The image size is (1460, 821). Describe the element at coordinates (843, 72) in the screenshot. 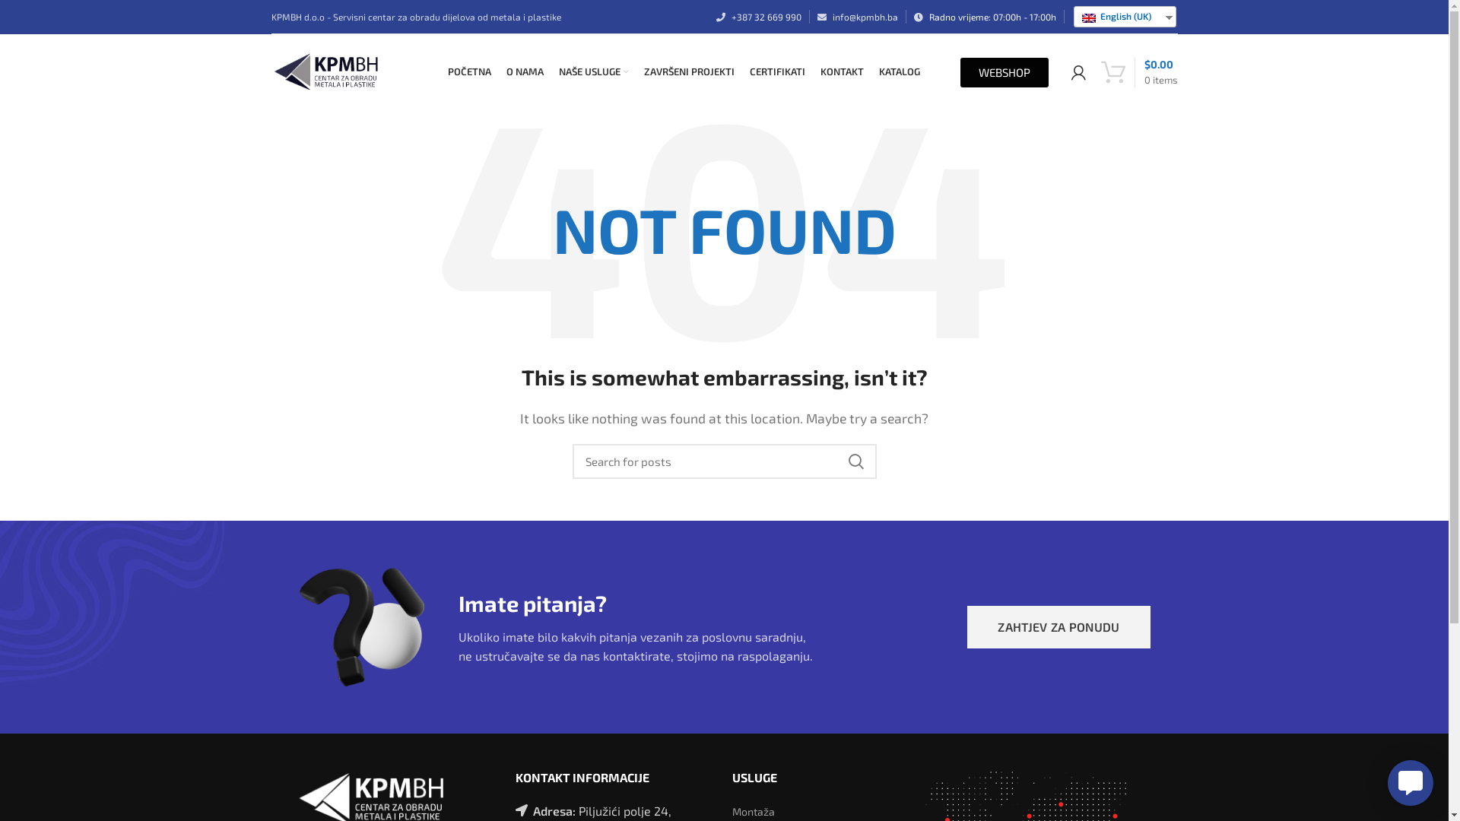

I see `KONTAKT` at that location.